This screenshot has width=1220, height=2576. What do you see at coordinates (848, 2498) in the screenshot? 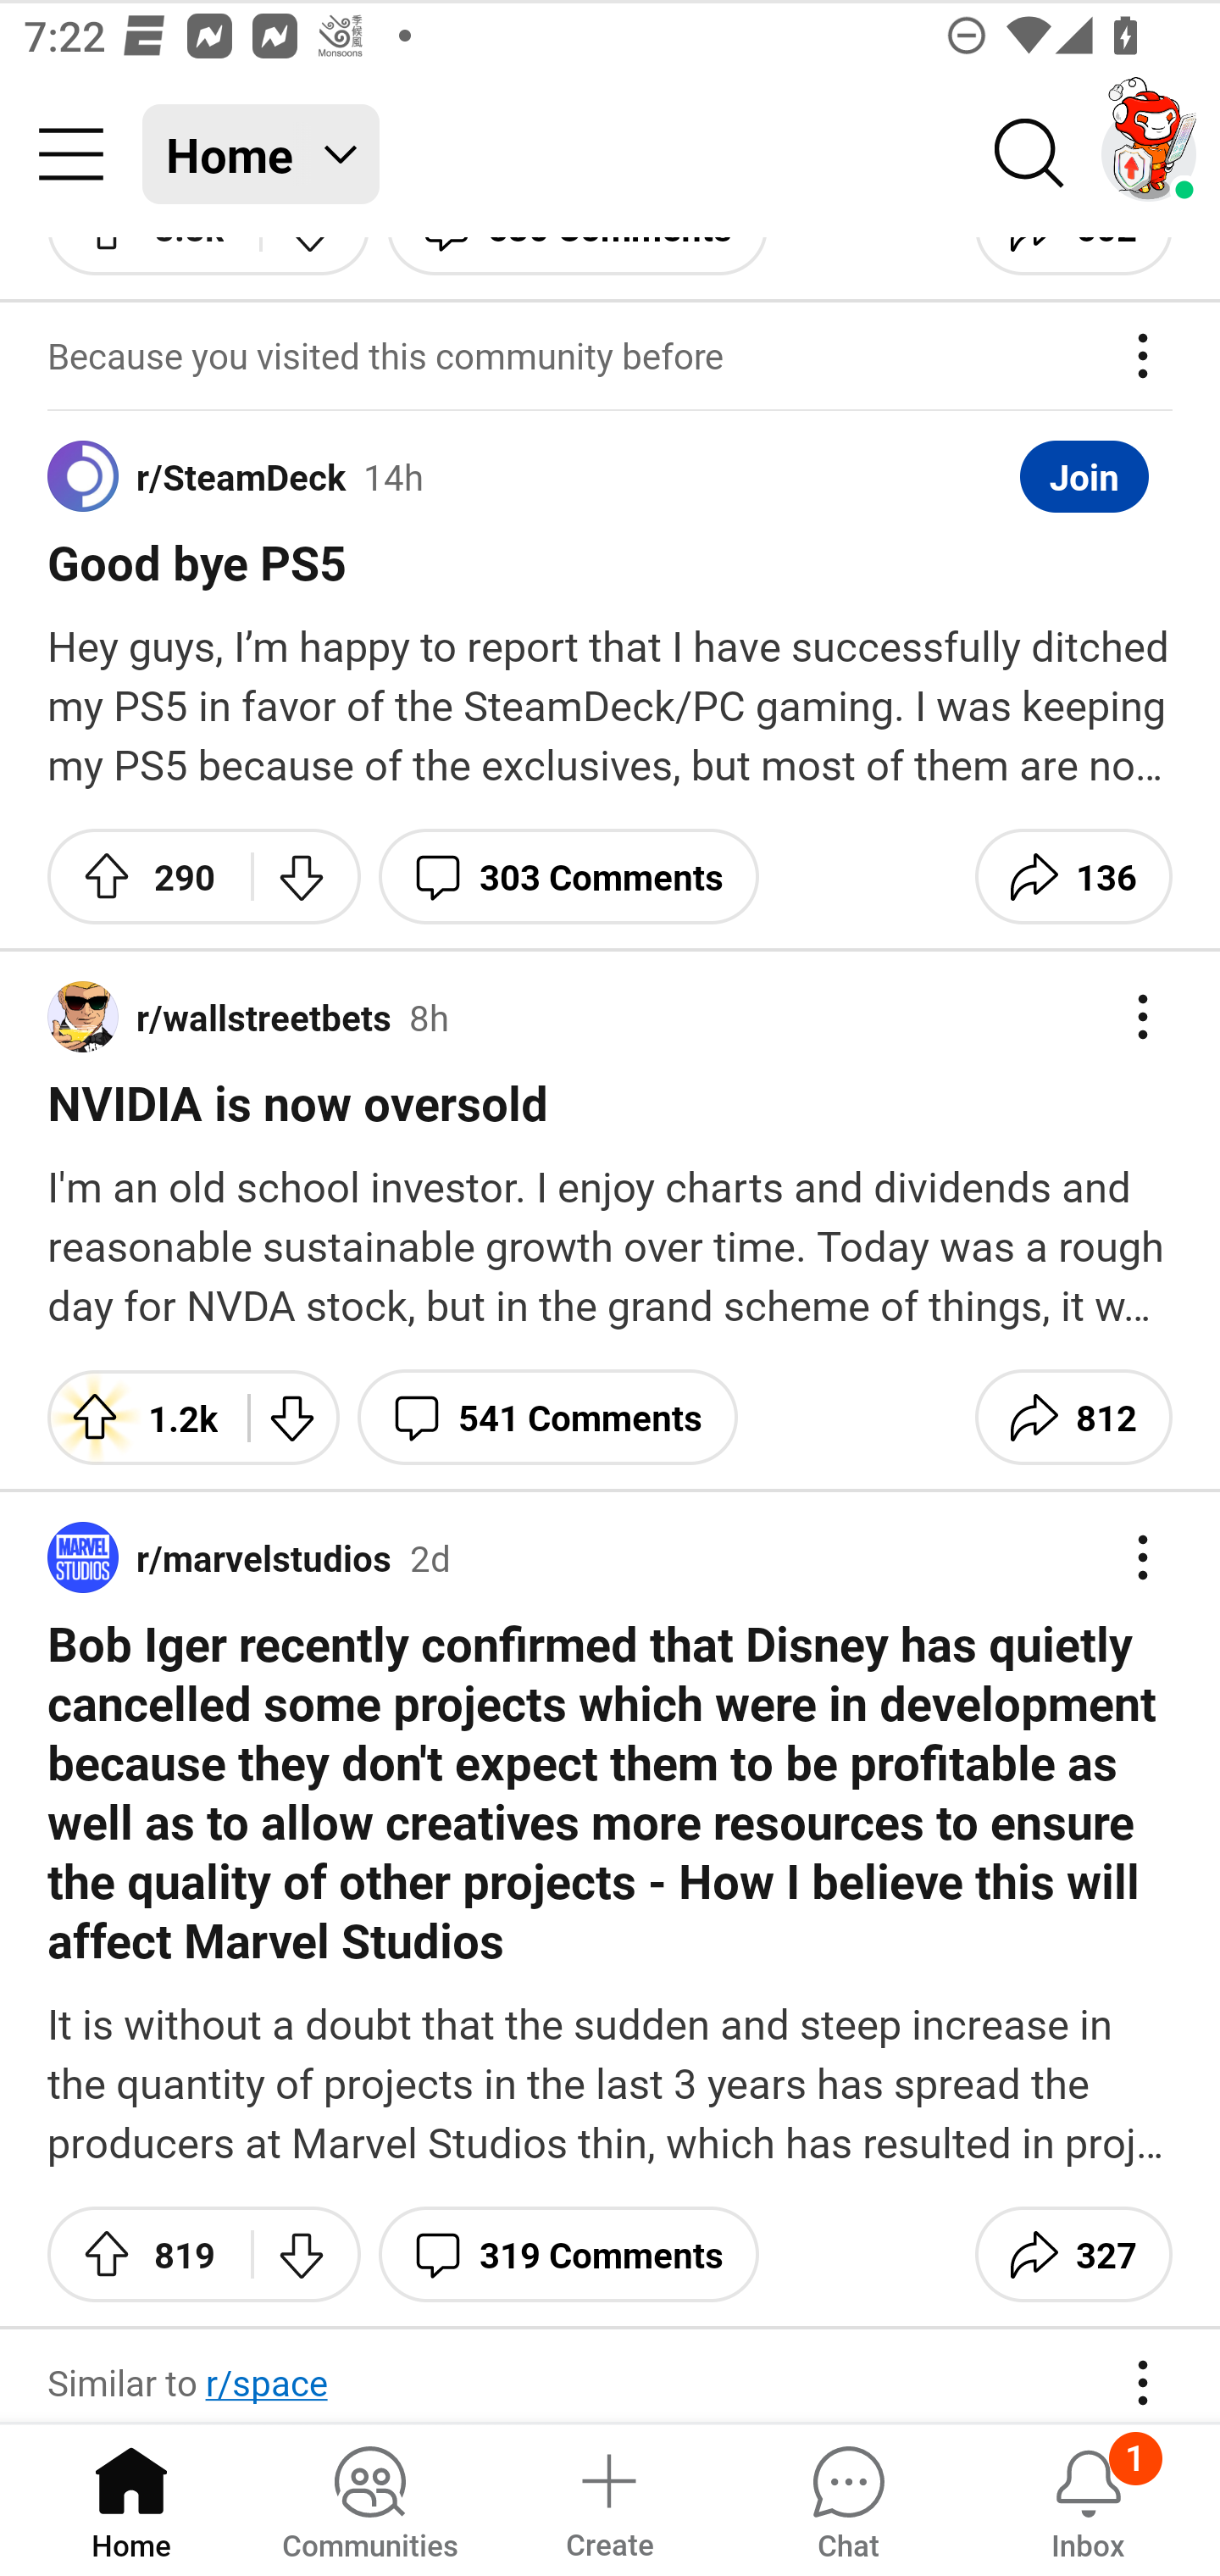
I see `Chat` at bounding box center [848, 2498].